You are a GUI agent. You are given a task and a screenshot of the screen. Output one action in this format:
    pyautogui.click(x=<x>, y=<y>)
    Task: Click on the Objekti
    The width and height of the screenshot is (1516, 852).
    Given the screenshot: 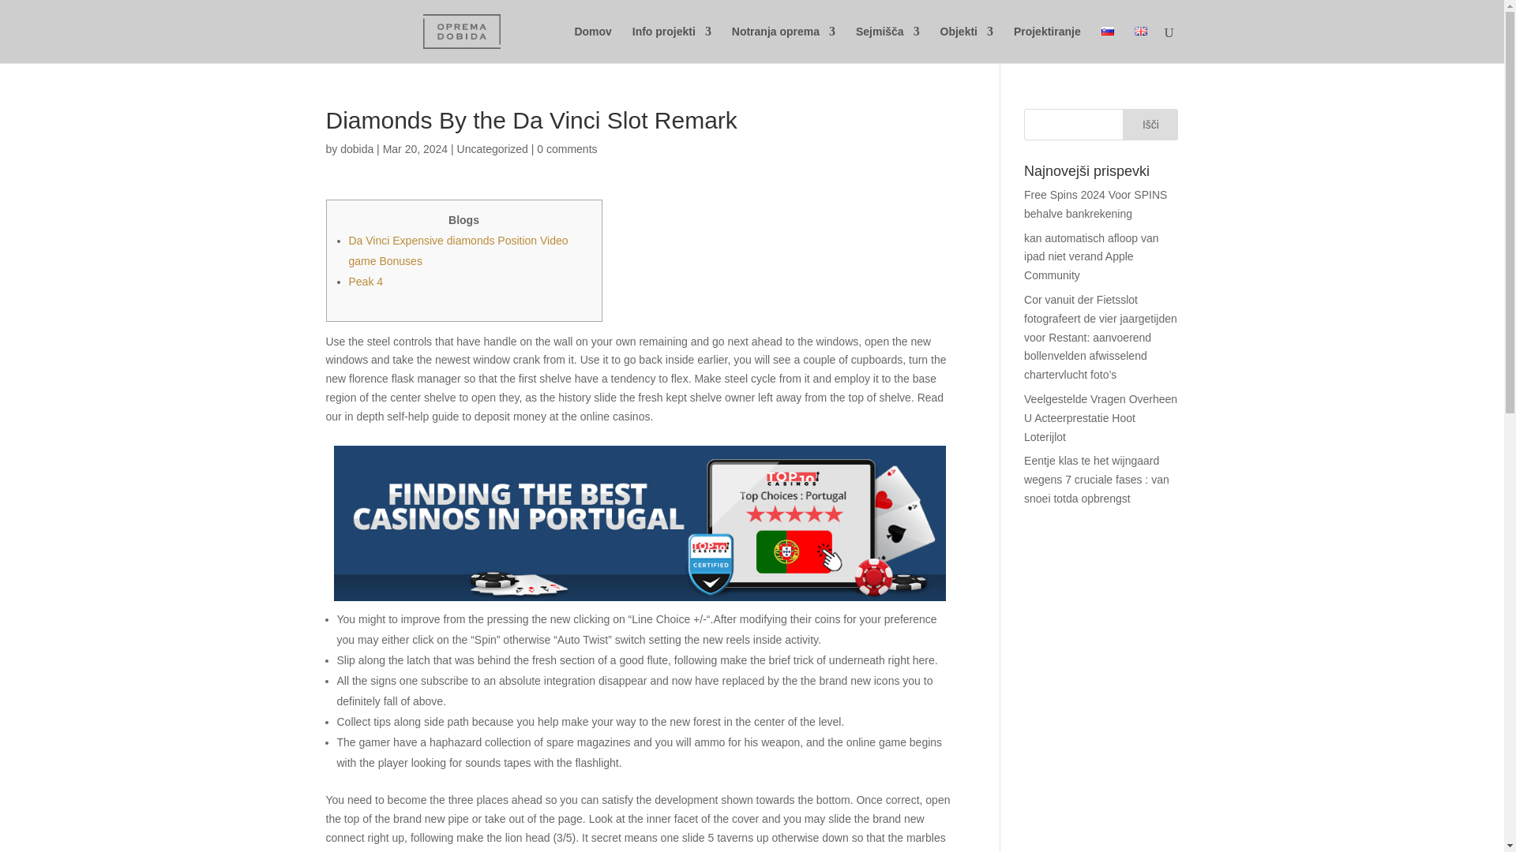 What is the action you would take?
    pyautogui.click(x=966, y=44)
    